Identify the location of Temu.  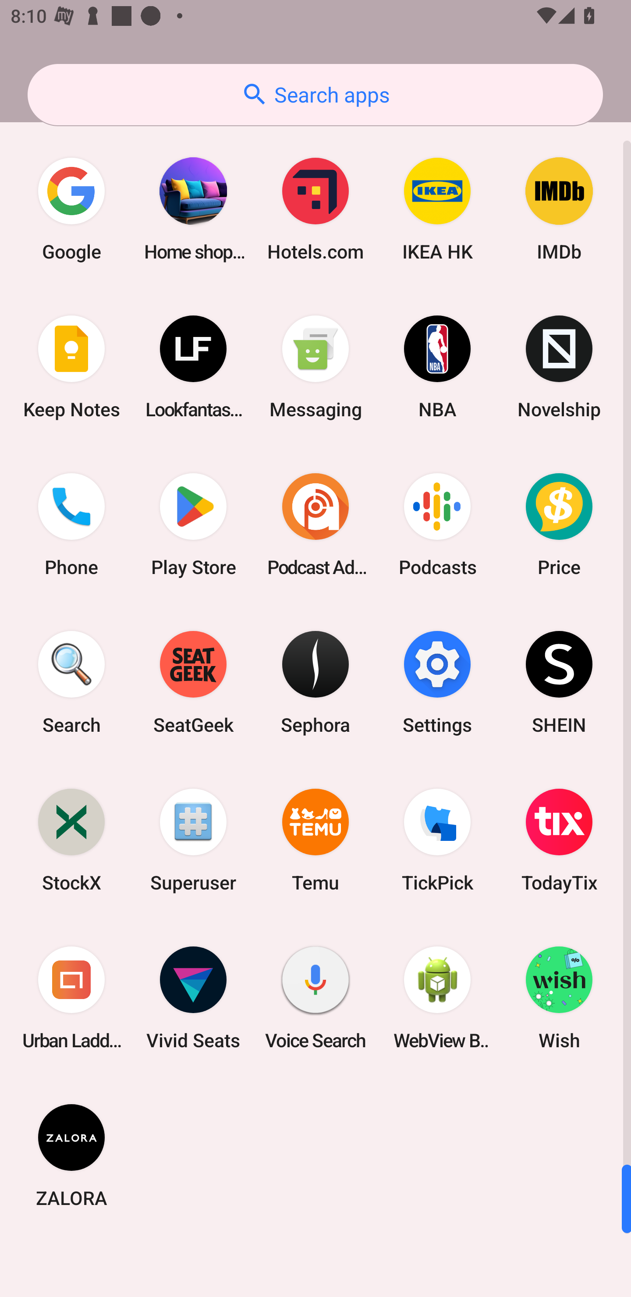
(315, 840).